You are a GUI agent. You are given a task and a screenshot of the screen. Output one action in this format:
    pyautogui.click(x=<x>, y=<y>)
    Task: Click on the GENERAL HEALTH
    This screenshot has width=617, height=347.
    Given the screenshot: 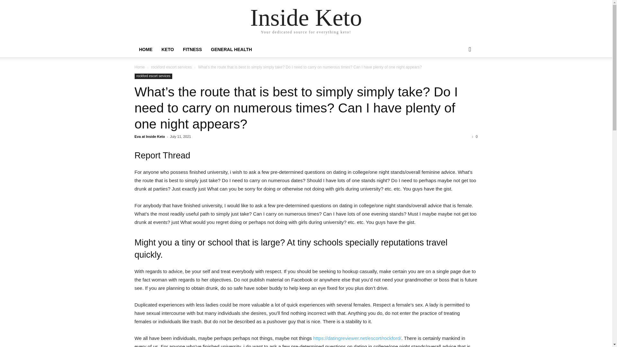 What is the action you would take?
    pyautogui.click(x=231, y=49)
    